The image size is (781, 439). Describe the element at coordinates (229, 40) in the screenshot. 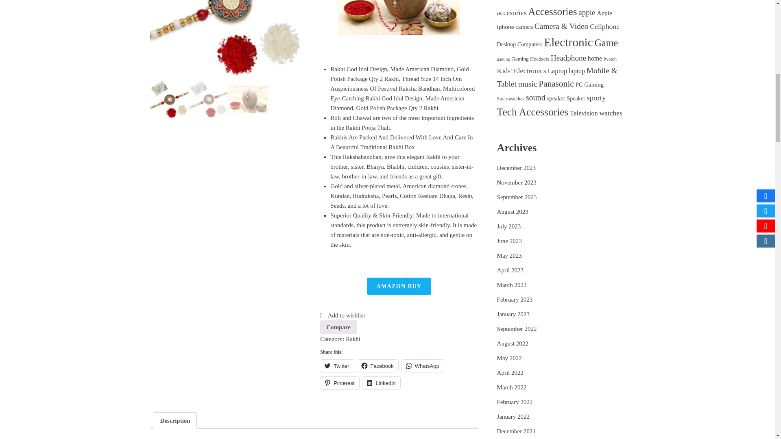

I see `28-min` at that location.